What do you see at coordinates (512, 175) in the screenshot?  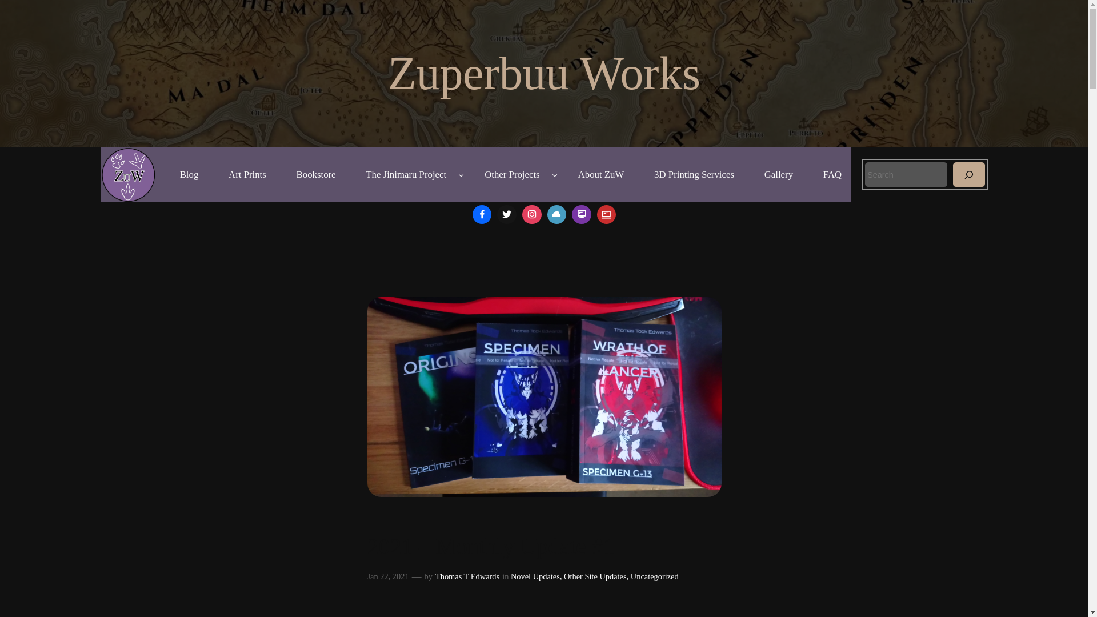 I see `Other Projects` at bounding box center [512, 175].